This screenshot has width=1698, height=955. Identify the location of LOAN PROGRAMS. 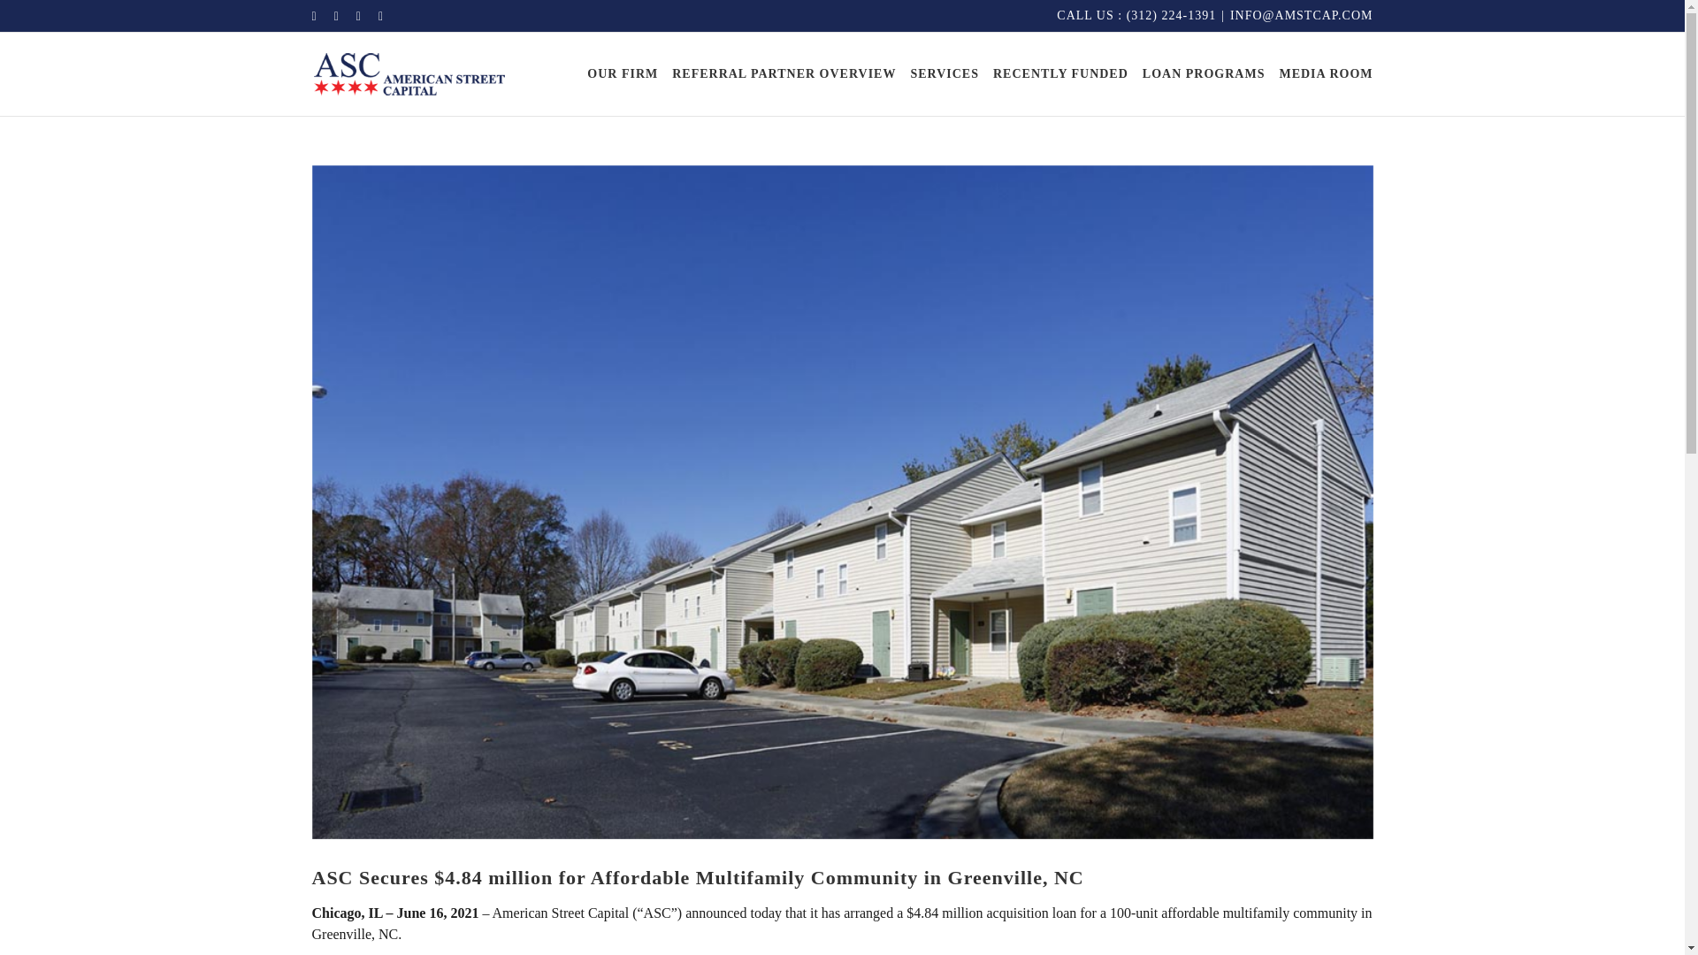
(1204, 74).